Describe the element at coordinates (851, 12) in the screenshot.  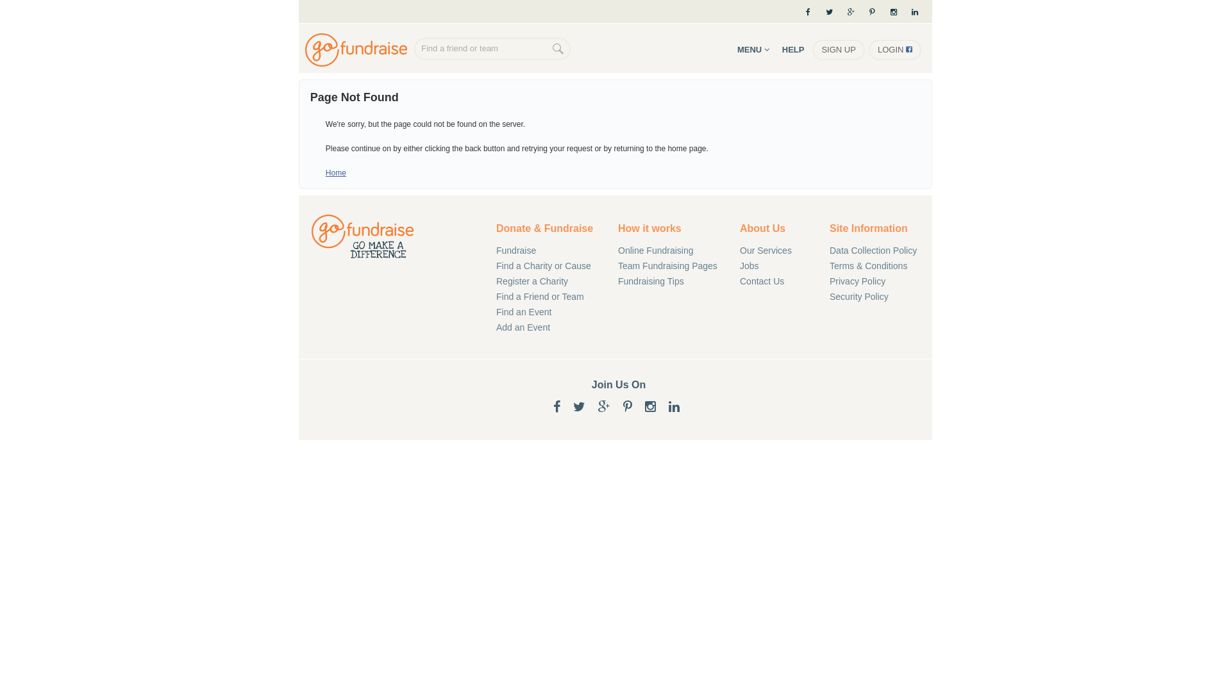
I see `Google+` at that location.